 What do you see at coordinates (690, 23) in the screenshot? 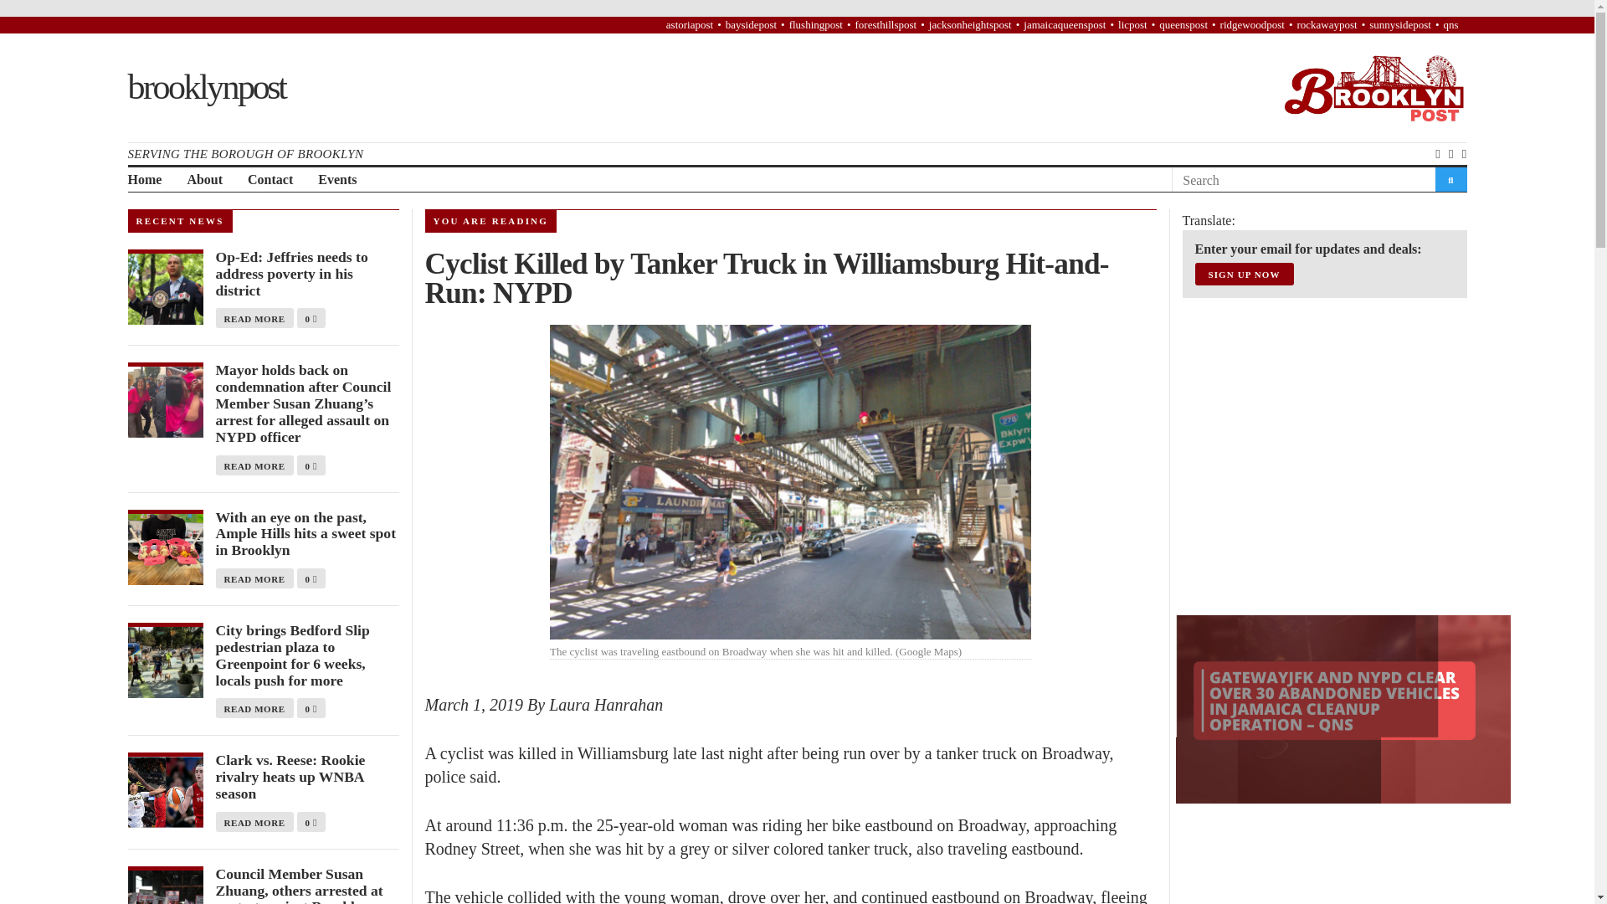
I see `astoriapost` at bounding box center [690, 23].